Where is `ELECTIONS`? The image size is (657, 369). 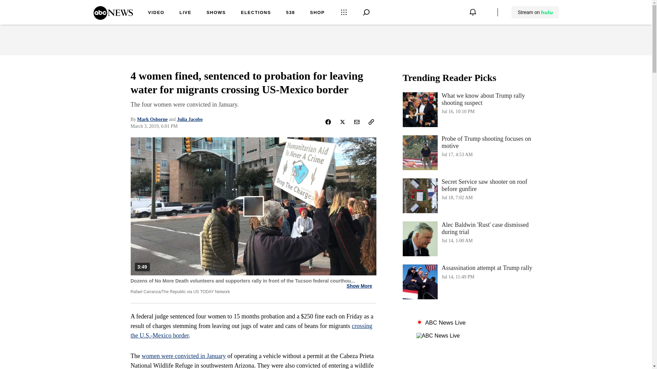 ELECTIONS is located at coordinates (317, 13).